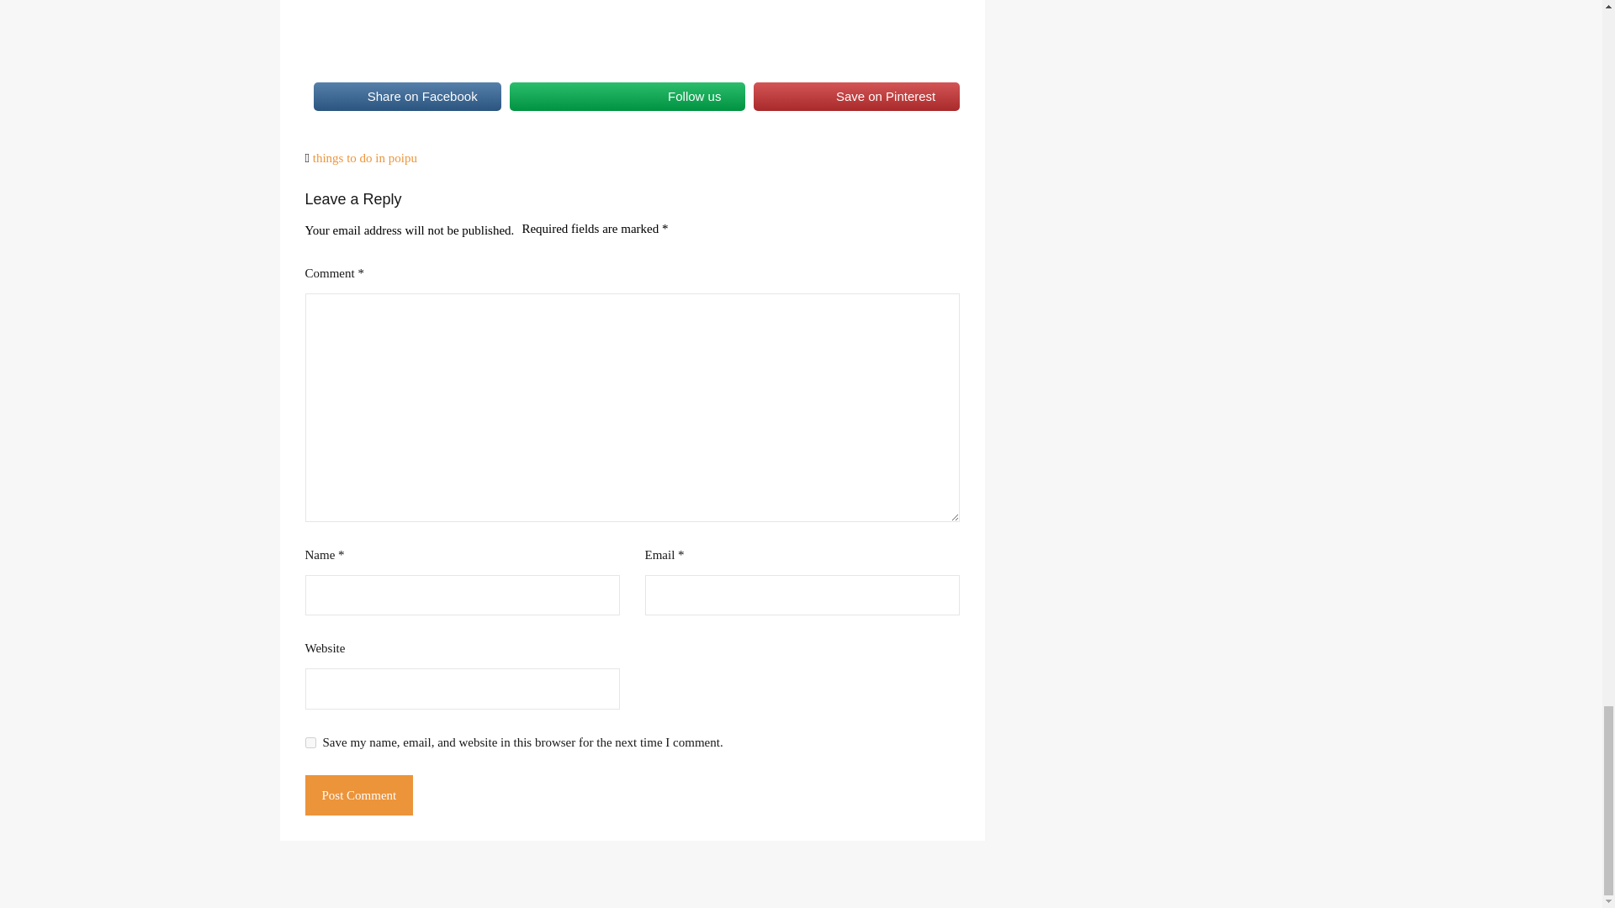 The image size is (1615, 908). What do you see at coordinates (540, 27) in the screenshot?
I see `YouTube video player` at bounding box center [540, 27].